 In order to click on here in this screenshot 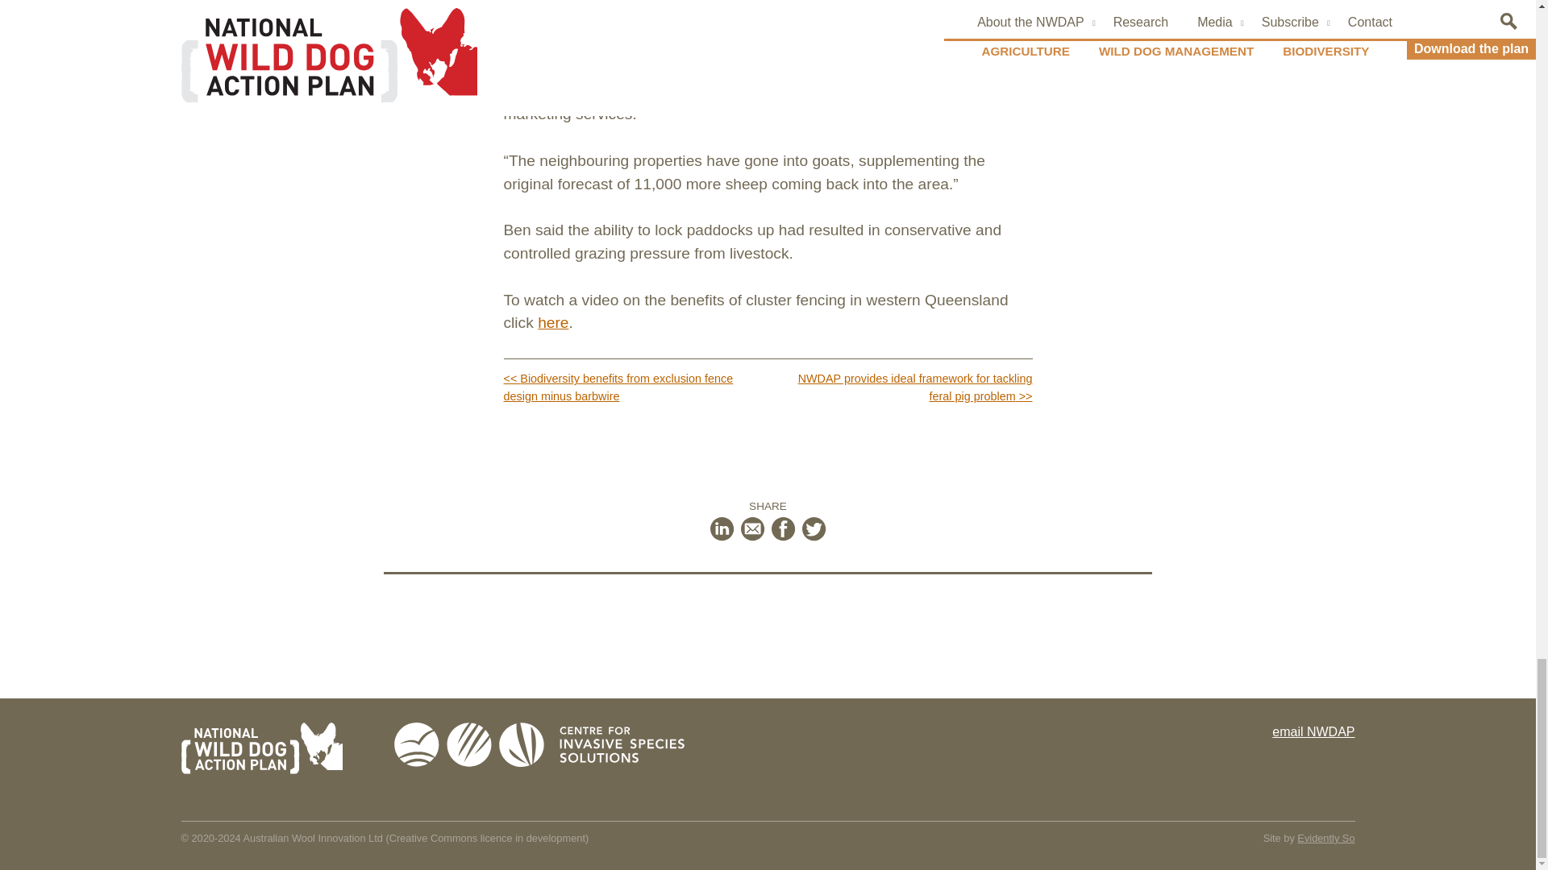, I will do `click(552, 322)`.